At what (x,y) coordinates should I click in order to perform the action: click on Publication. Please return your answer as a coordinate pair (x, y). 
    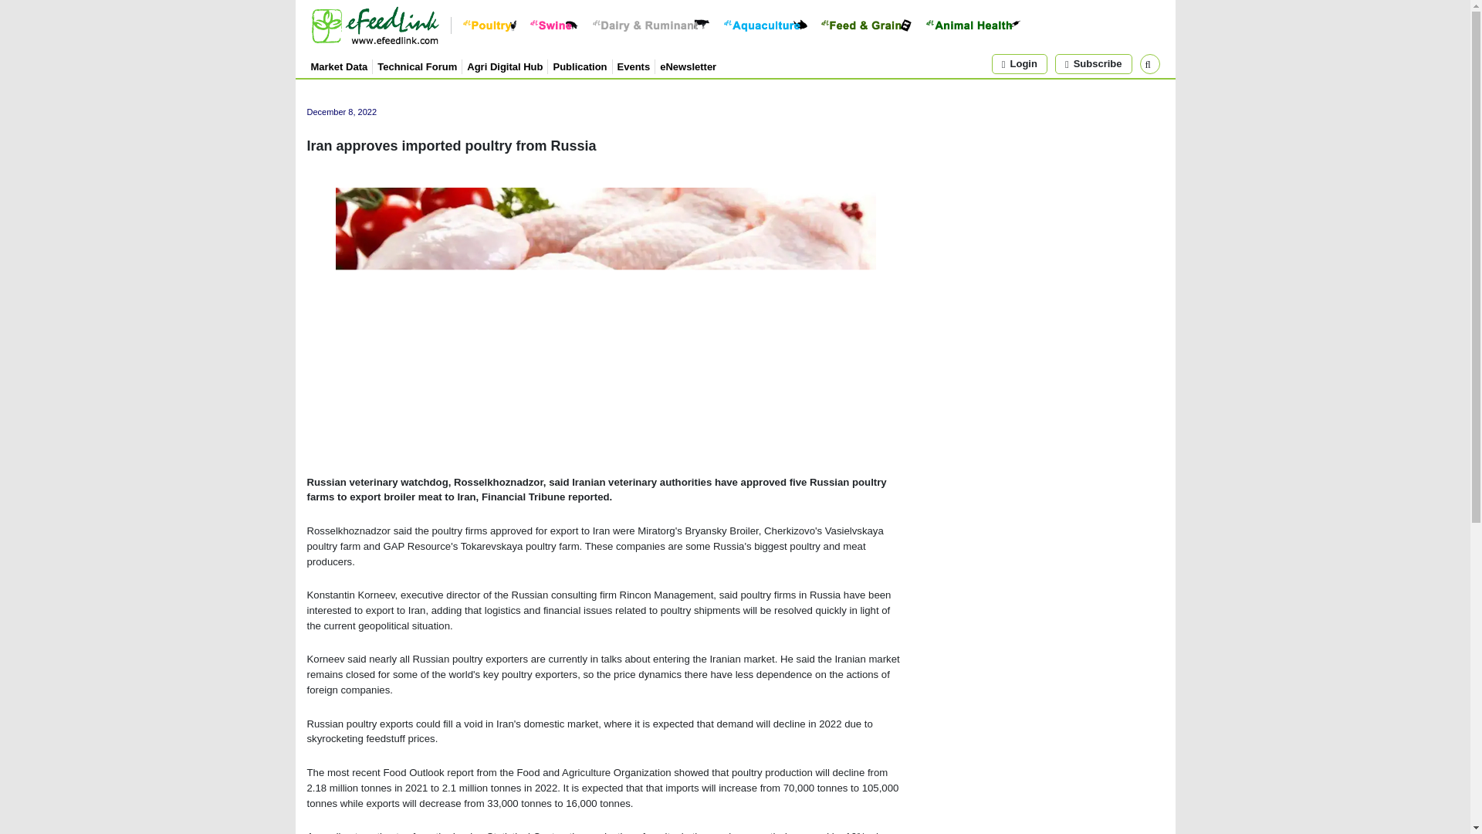
    Looking at the image, I should click on (579, 65).